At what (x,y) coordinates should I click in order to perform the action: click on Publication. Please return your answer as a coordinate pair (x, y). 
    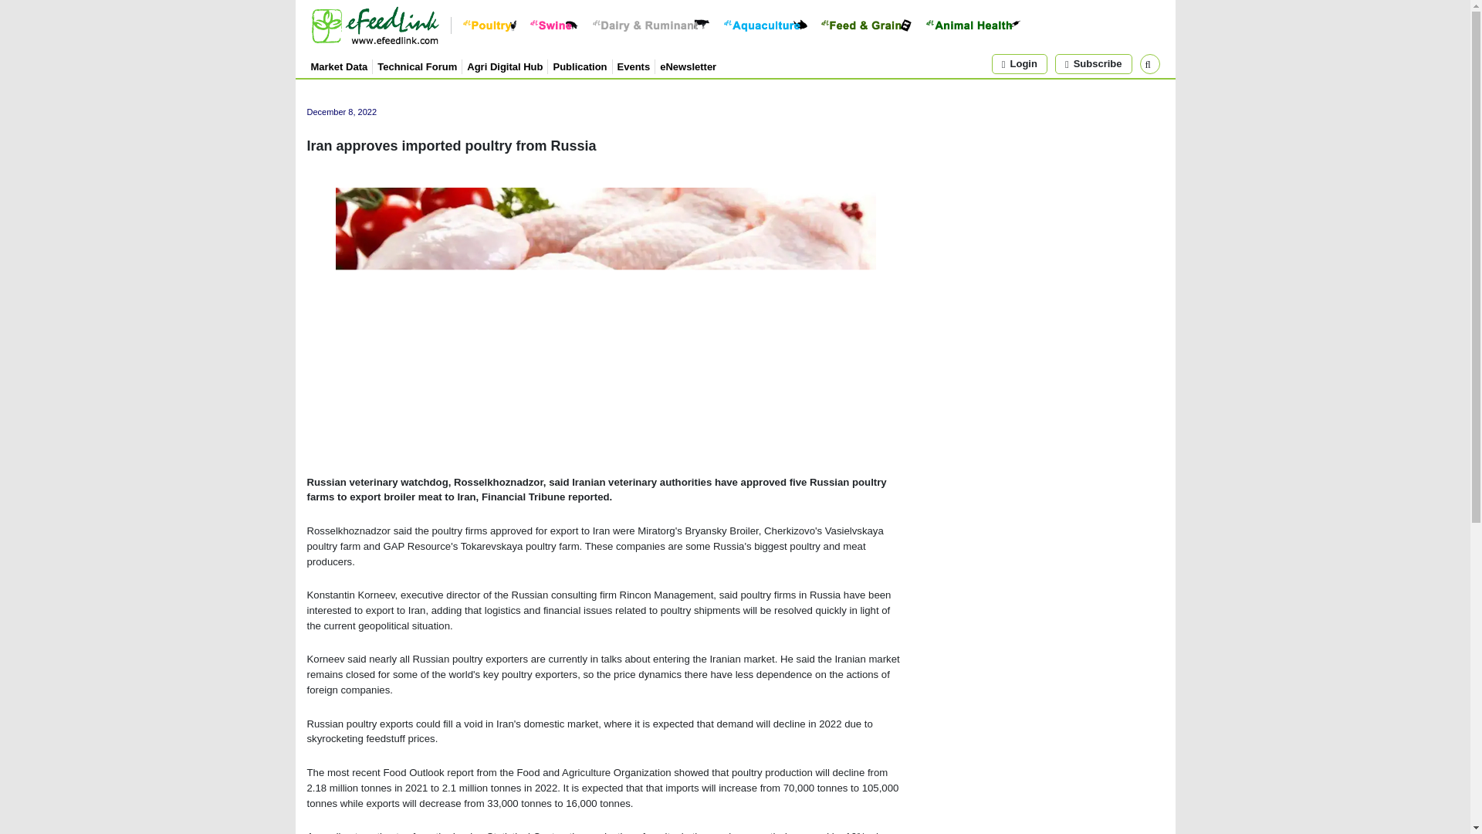
    Looking at the image, I should click on (579, 65).